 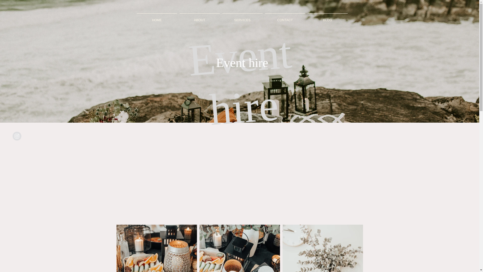 I want to click on SERVICES, so click(x=242, y=18).